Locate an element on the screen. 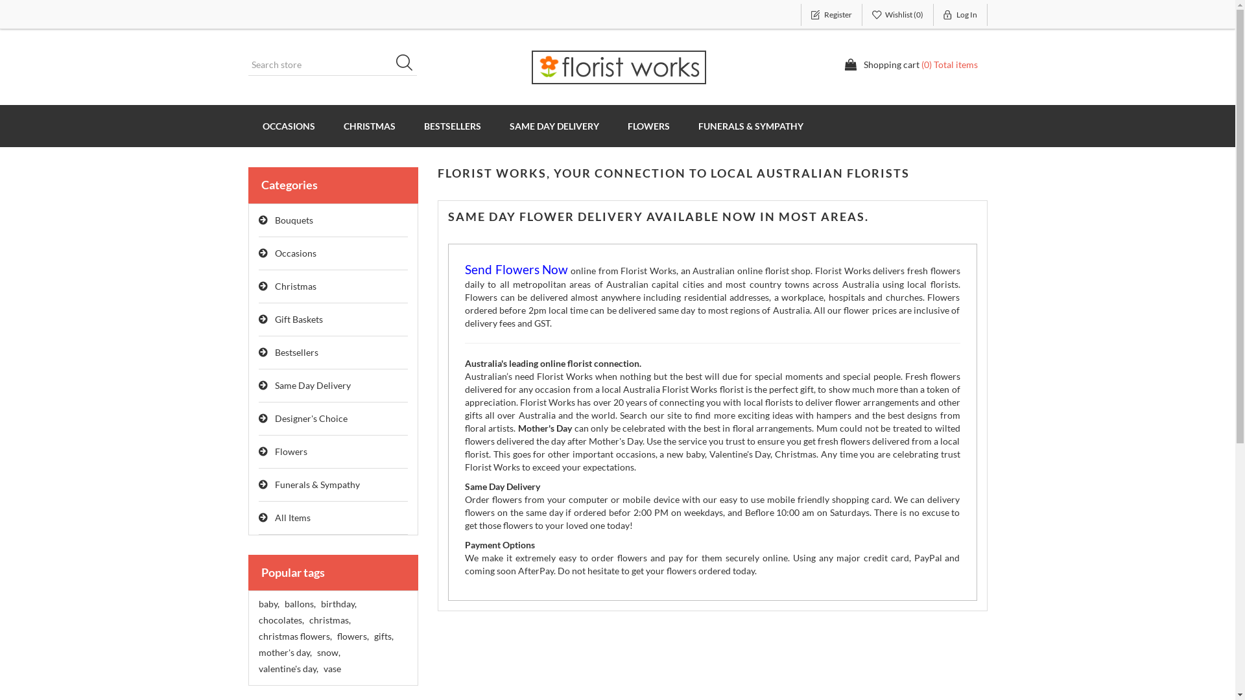 The height and width of the screenshot is (700, 1245). FUNERALS & SYMPATHY is located at coordinates (750, 126).